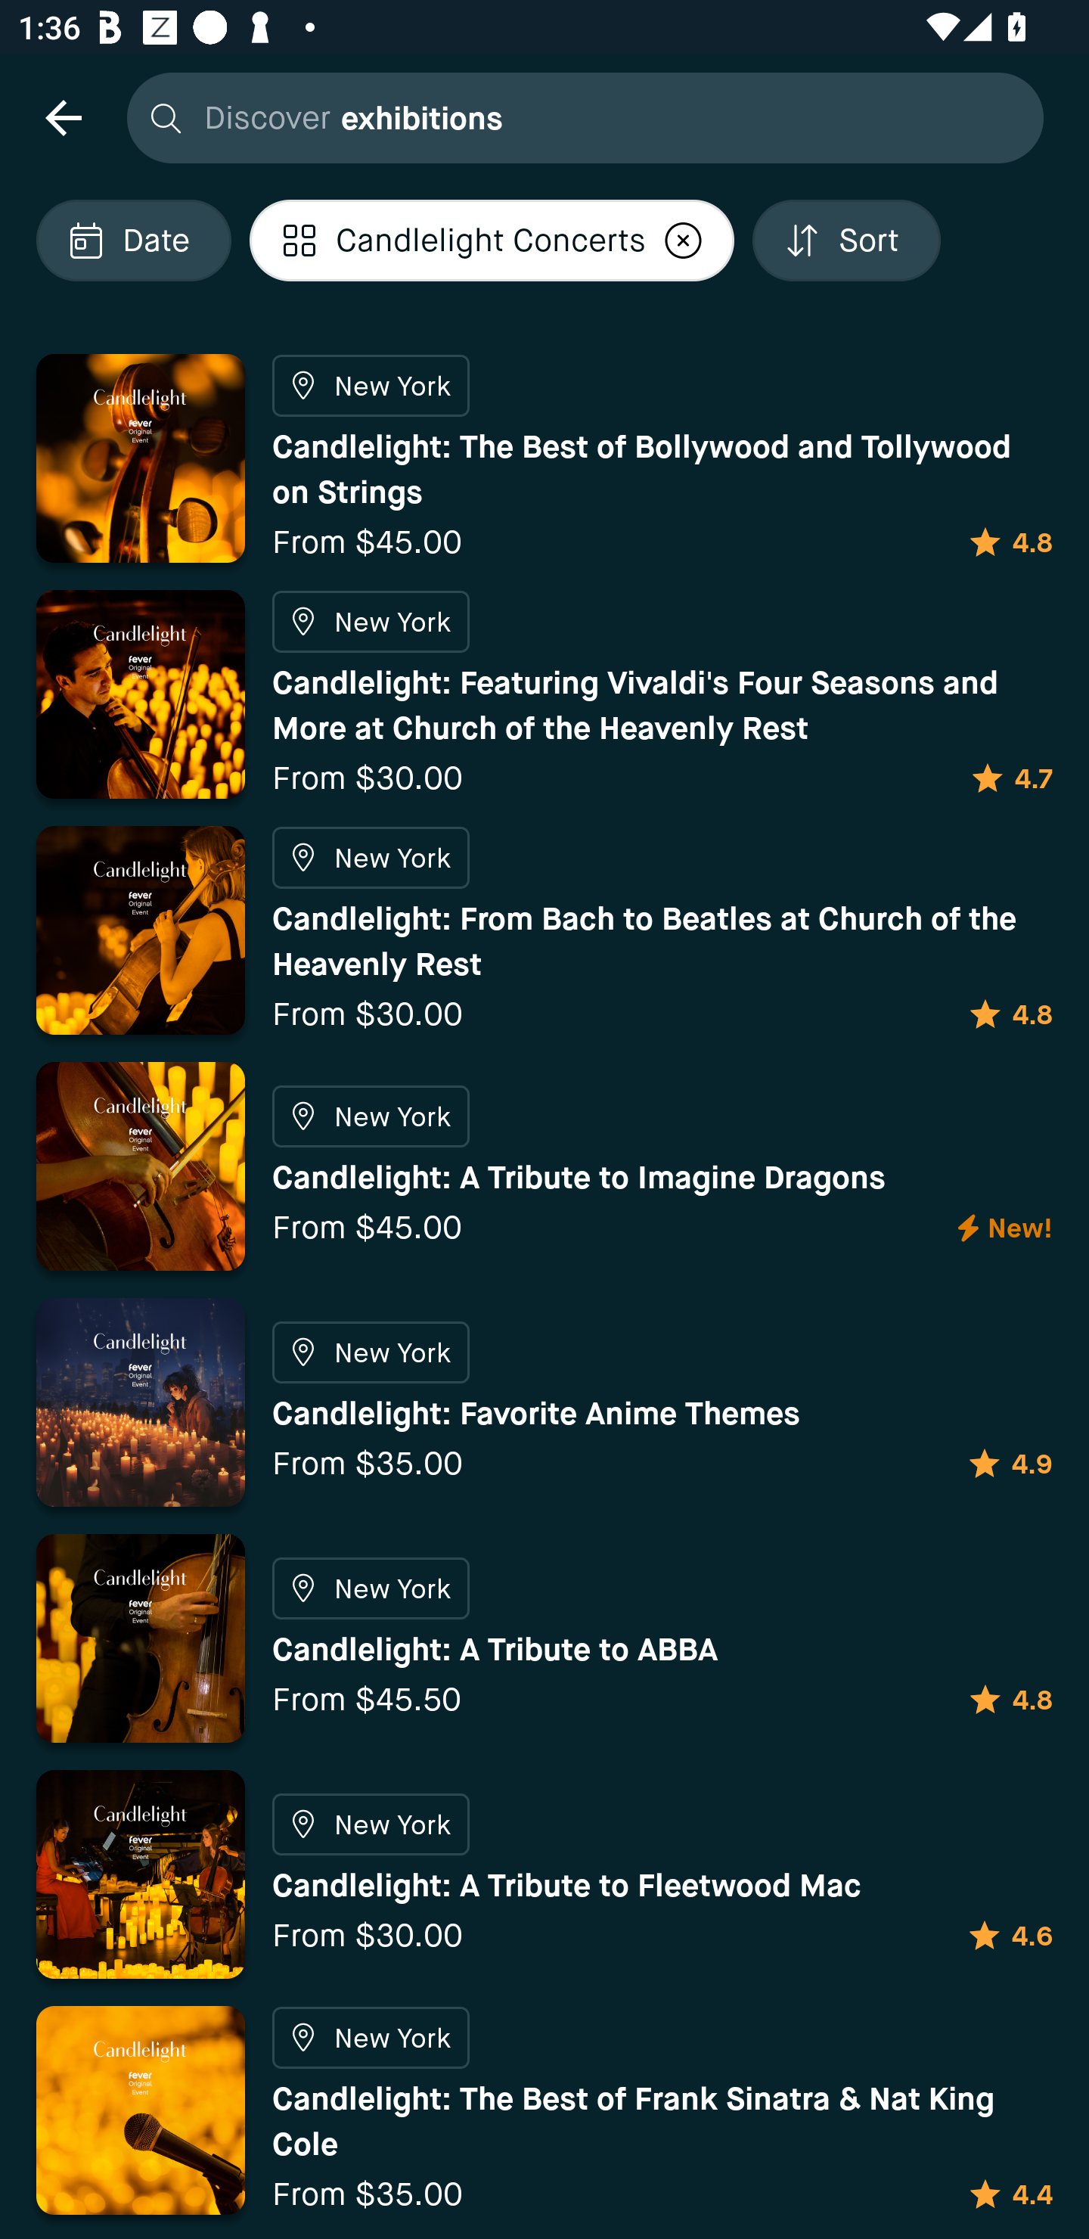  I want to click on Discover exhibitions, so click(579, 116).